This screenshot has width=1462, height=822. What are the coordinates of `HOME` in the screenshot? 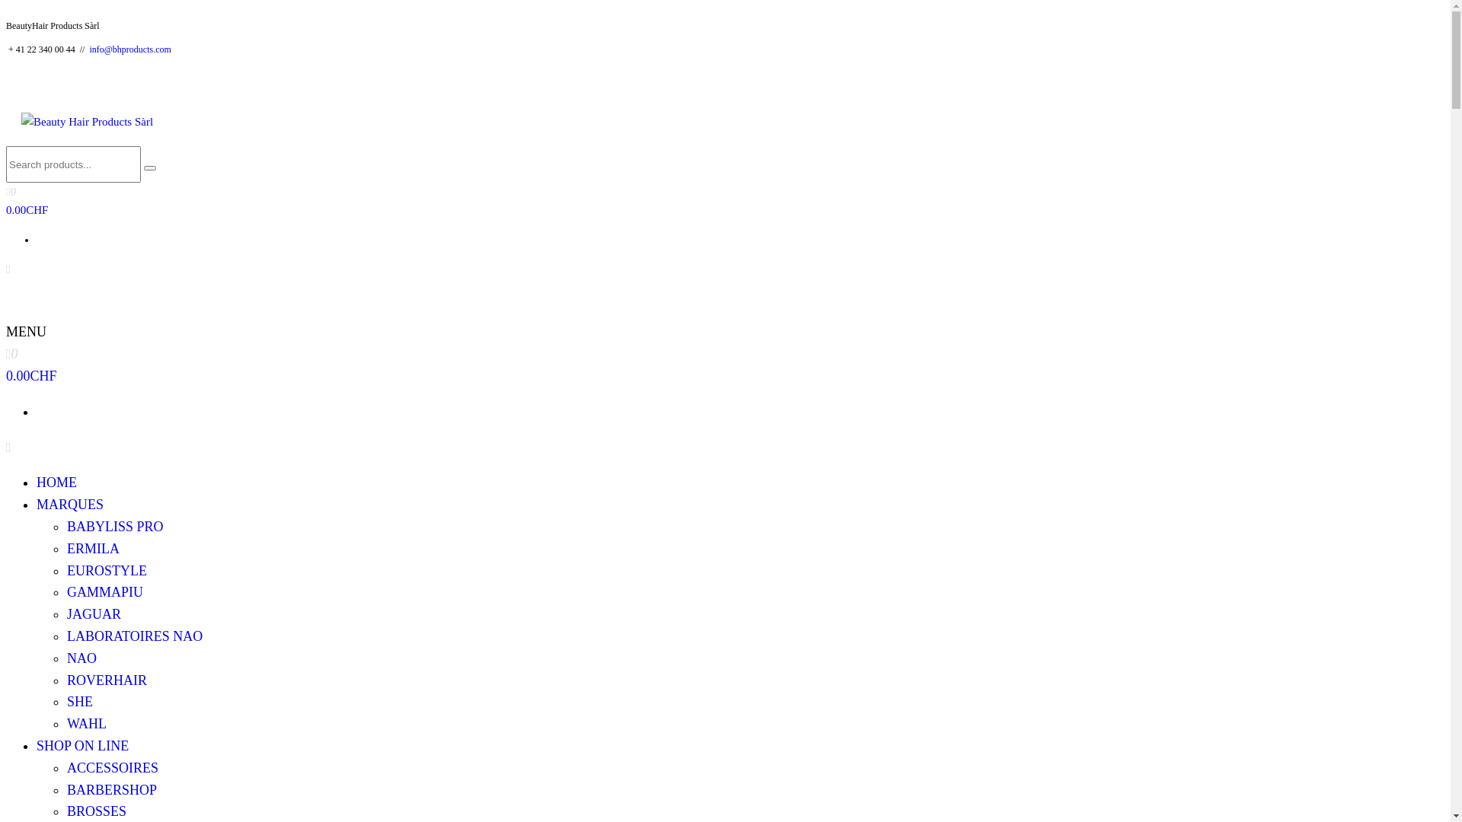 It's located at (56, 483).